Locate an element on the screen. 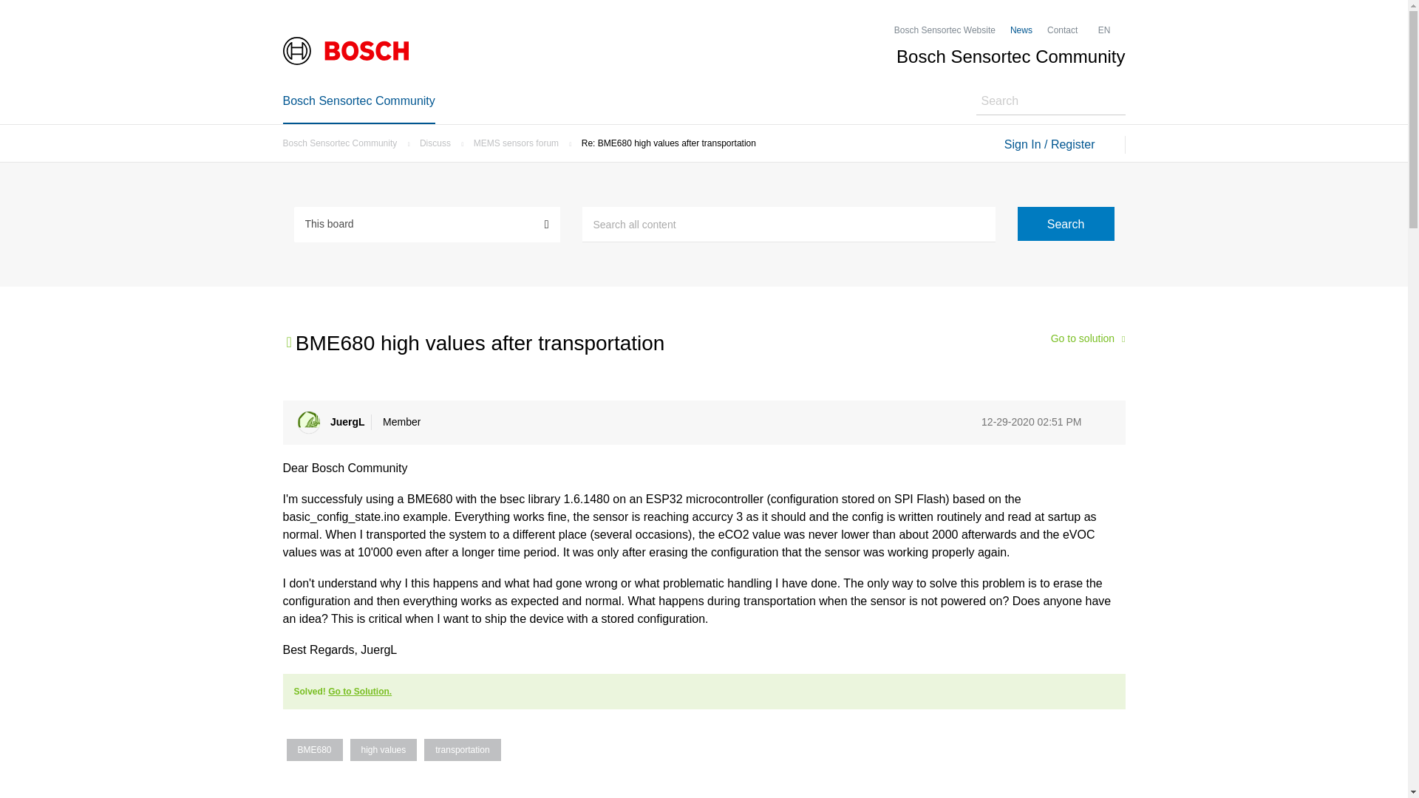 The image size is (1419, 798). JuergL is located at coordinates (307, 423).